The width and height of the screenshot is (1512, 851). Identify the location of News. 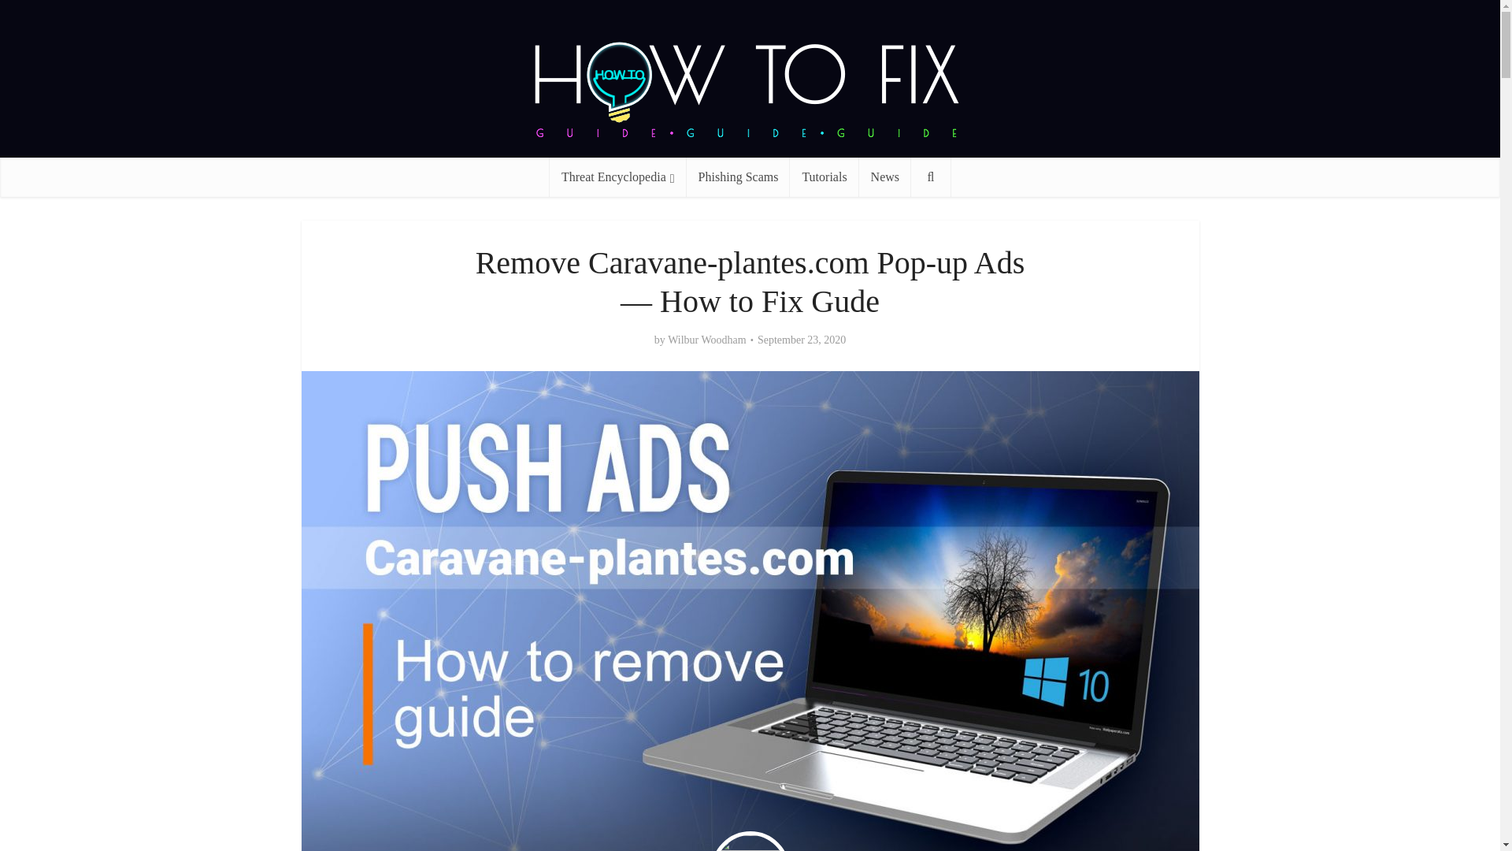
(885, 177).